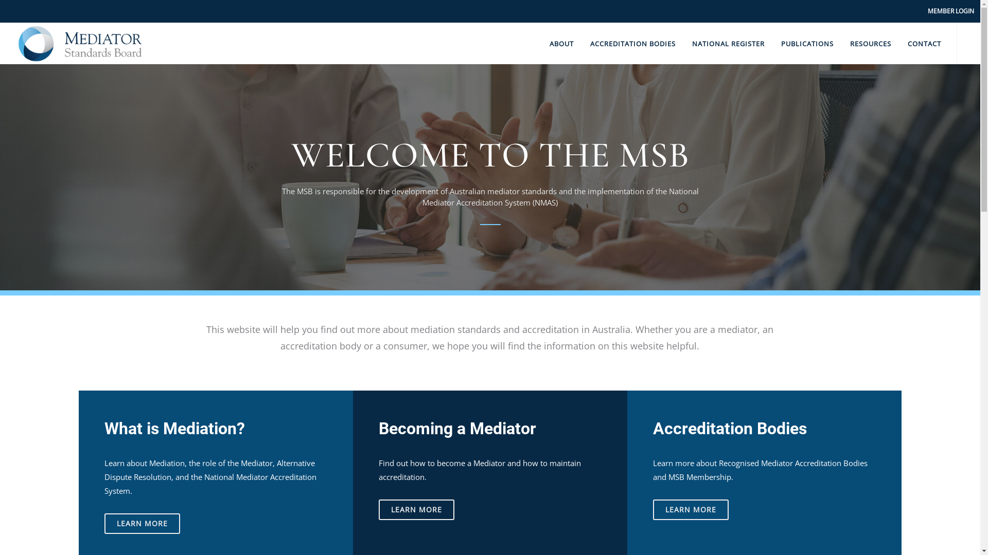 This screenshot has height=555, width=988. Describe the element at coordinates (142, 524) in the screenshot. I see `LEARN MORE` at that location.